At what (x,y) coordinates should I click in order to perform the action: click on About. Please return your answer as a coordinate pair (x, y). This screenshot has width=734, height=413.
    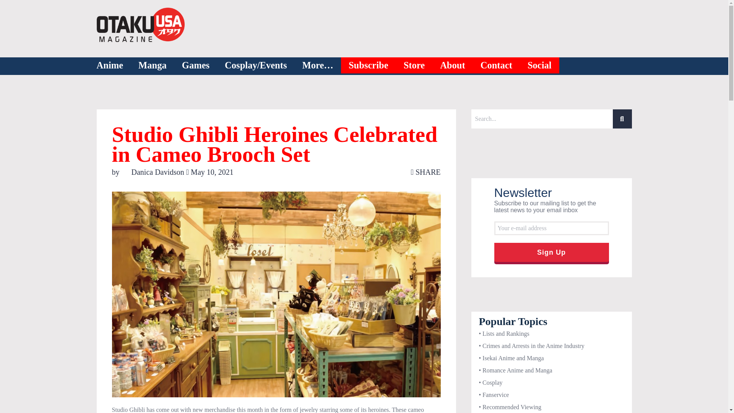
    Looking at the image, I should click on (453, 65).